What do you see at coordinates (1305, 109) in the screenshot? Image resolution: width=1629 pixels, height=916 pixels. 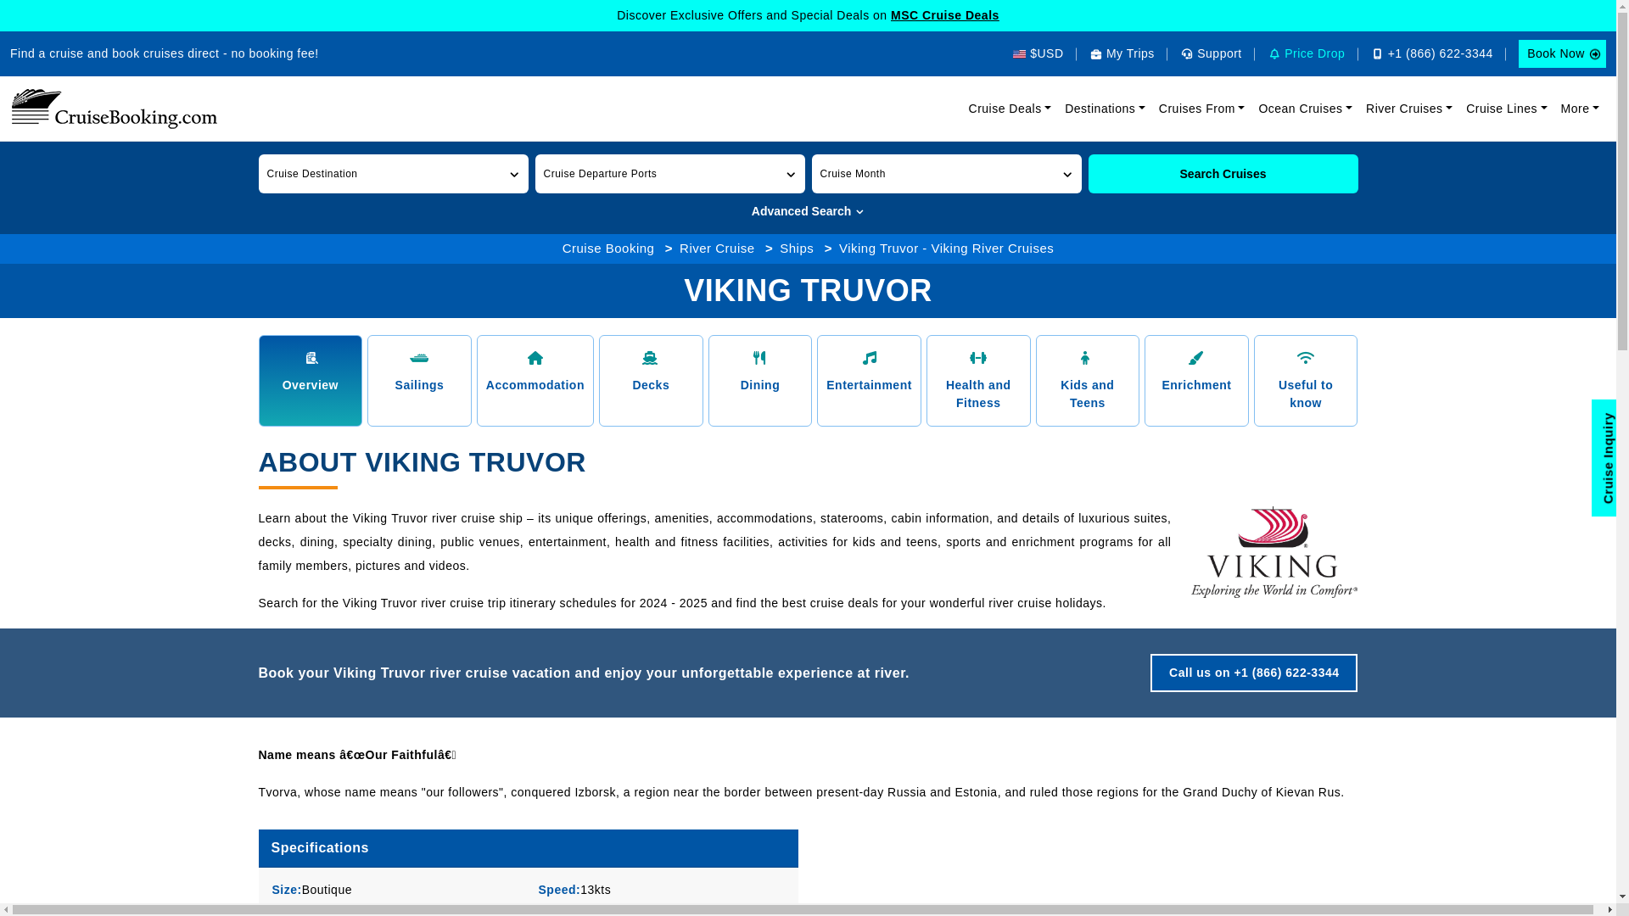 I see `Ocean Cruises` at bounding box center [1305, 109].